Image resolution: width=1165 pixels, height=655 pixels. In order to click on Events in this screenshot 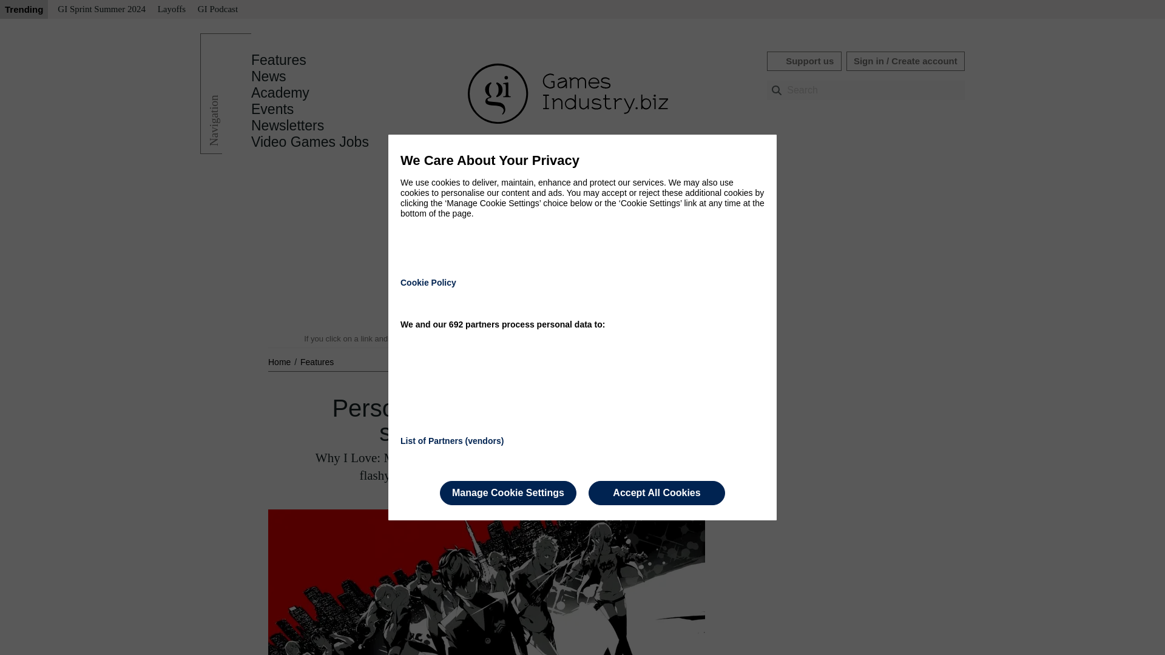, I will do `click(272, 109)`.